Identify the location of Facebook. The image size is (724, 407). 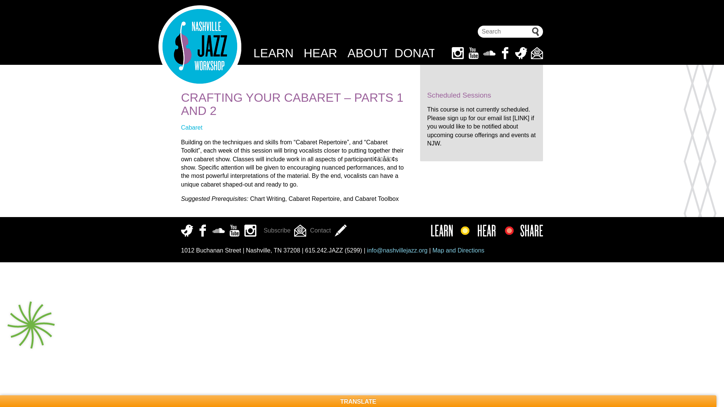
(505, 53).